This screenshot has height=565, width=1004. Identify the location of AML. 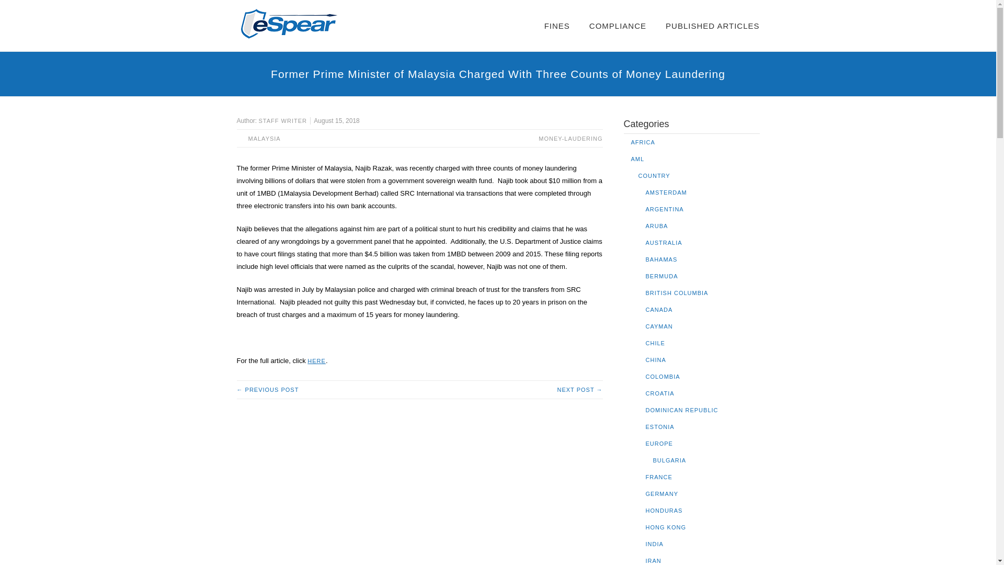
(637, 159).